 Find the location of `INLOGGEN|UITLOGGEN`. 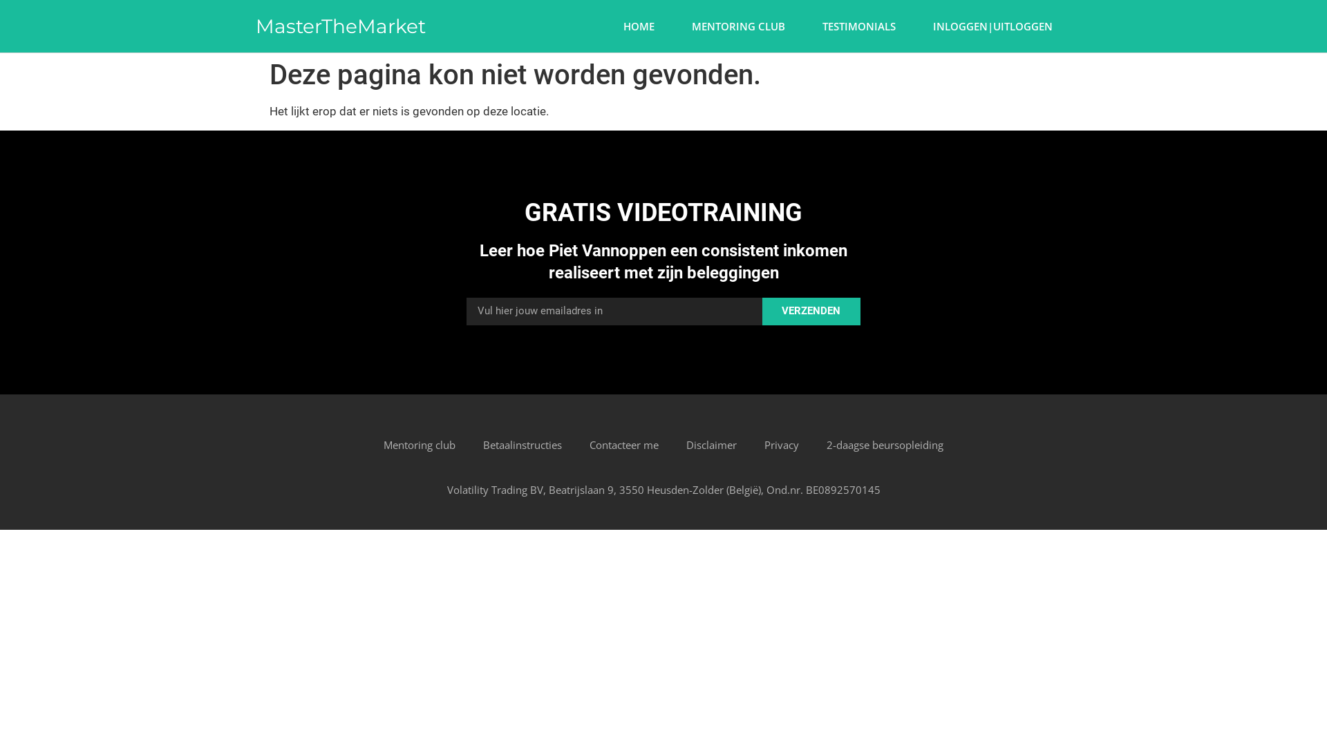

INLOGGEN|UITLOGGEN is located at coordinates (992, 26).